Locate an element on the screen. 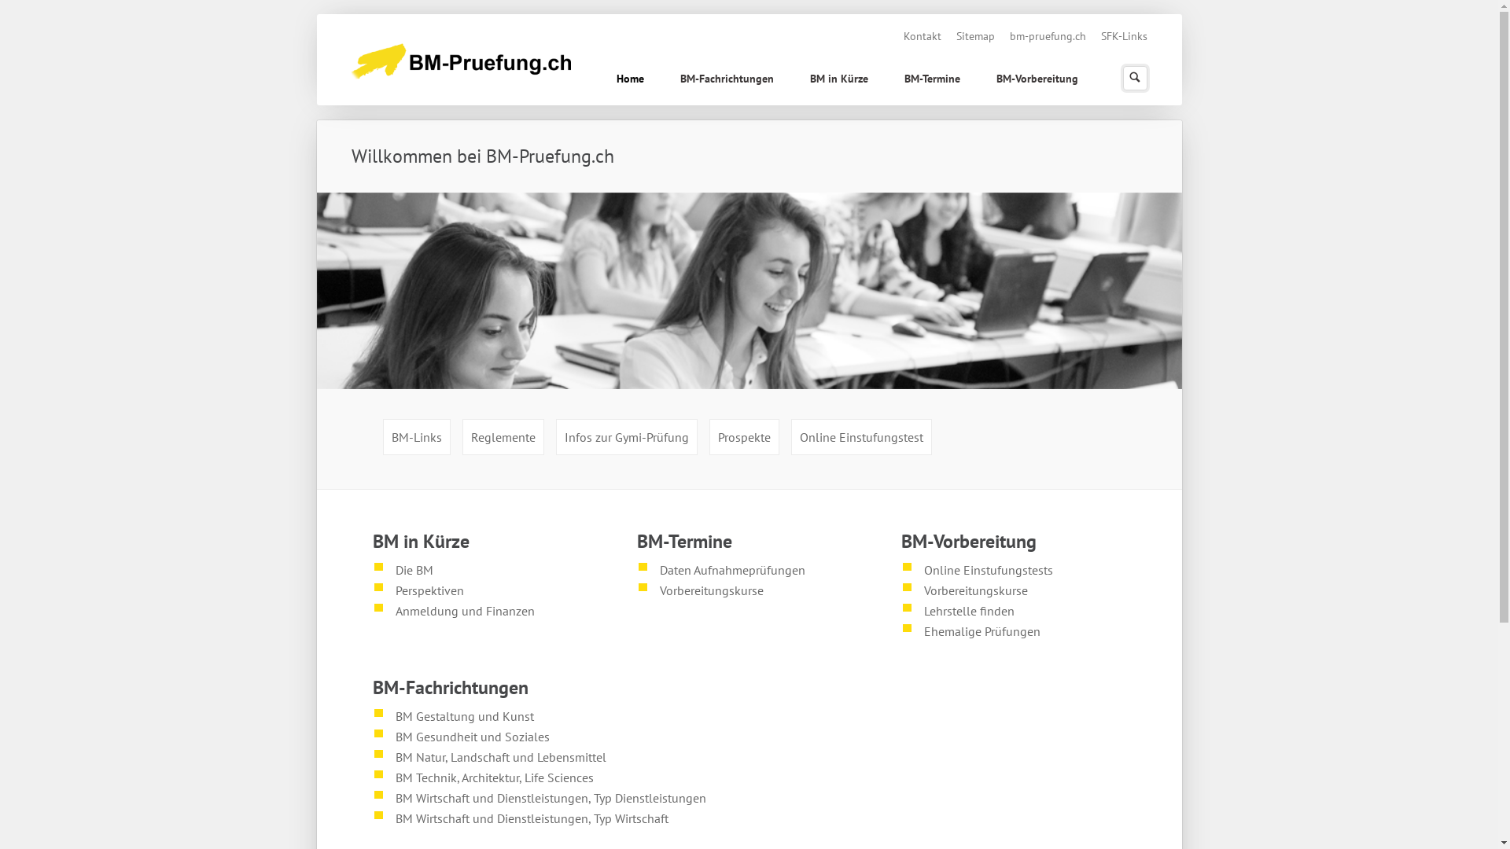  Sitemap is located at coordinates (975, 36).